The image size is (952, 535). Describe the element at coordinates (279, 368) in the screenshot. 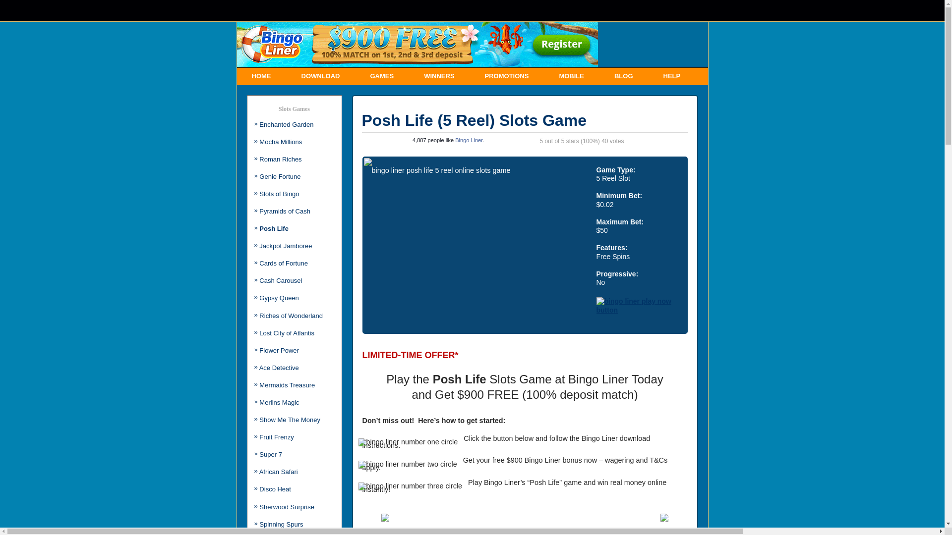

I see `Ace Detective` at that location.